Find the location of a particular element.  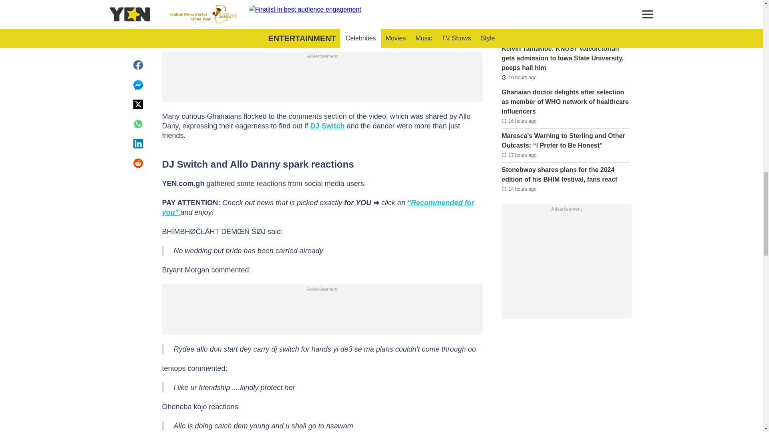

2024-08-29T08:08:50Z is located at coordinates (518, 155).